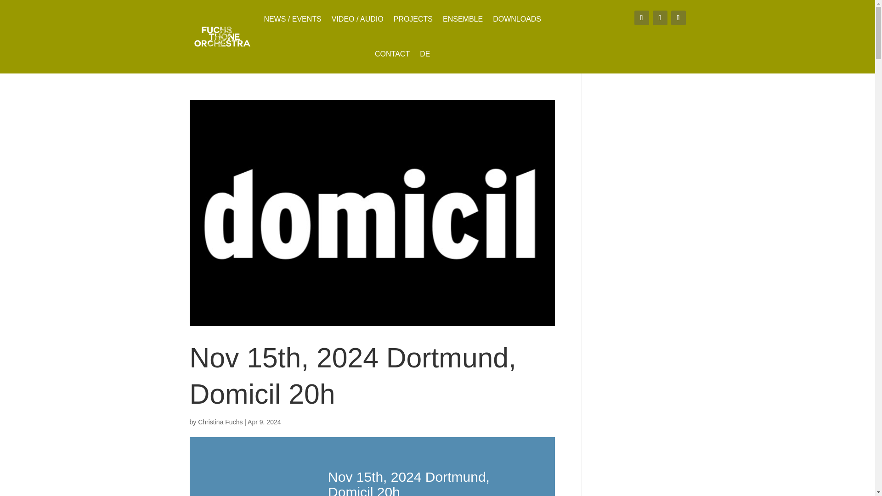 This screenshot has height=496, width=882. Describe the element at coordinates (392, 54) in the screenshot. I see `CONTACT` at that location.